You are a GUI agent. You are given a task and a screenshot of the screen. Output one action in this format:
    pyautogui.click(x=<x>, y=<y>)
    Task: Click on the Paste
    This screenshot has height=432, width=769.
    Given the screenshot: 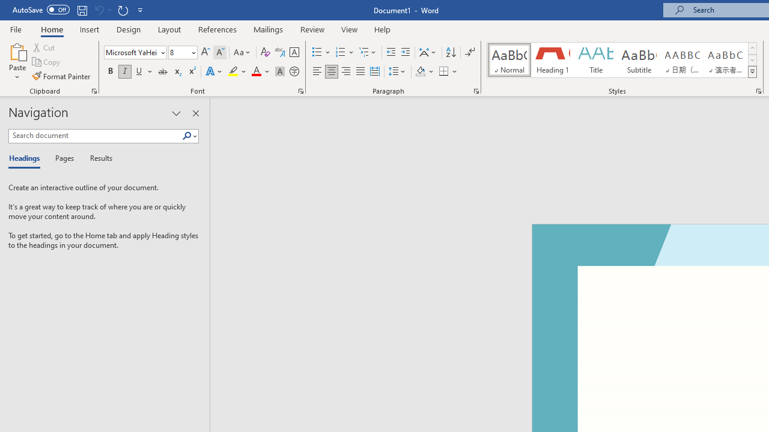 What is the action you would take?
    pyautogui.click(x=17, y=50)
    